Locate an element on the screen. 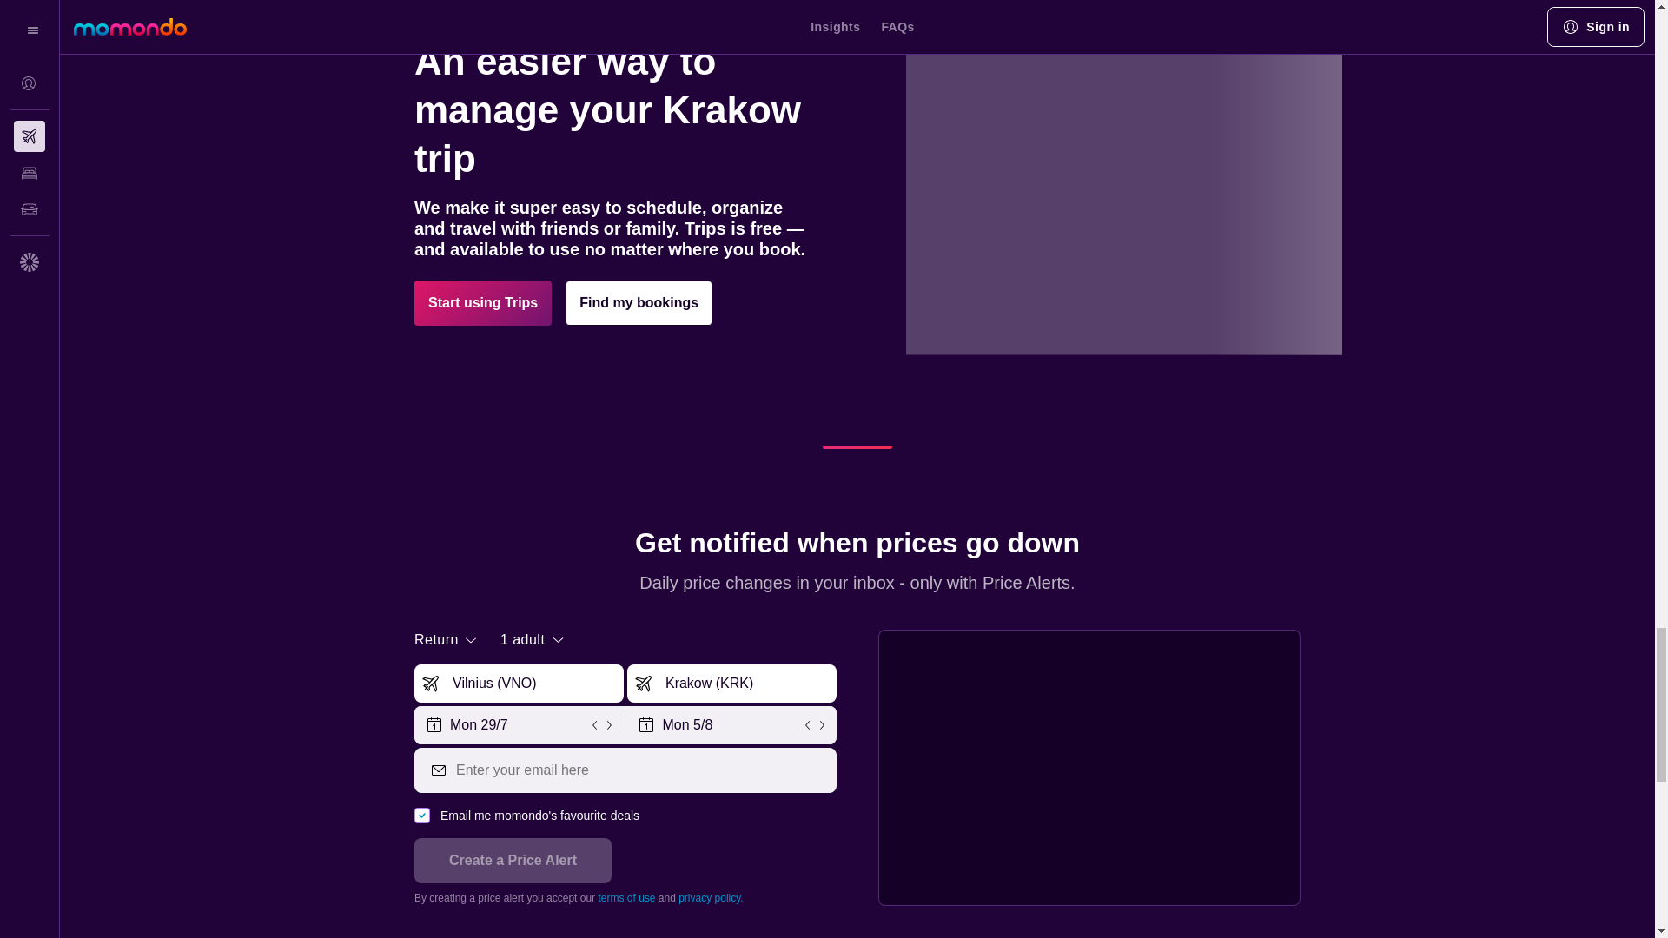 The width and height of the screenshot is (1668, 938). Start using Trips is located at coordinates (483, 302).